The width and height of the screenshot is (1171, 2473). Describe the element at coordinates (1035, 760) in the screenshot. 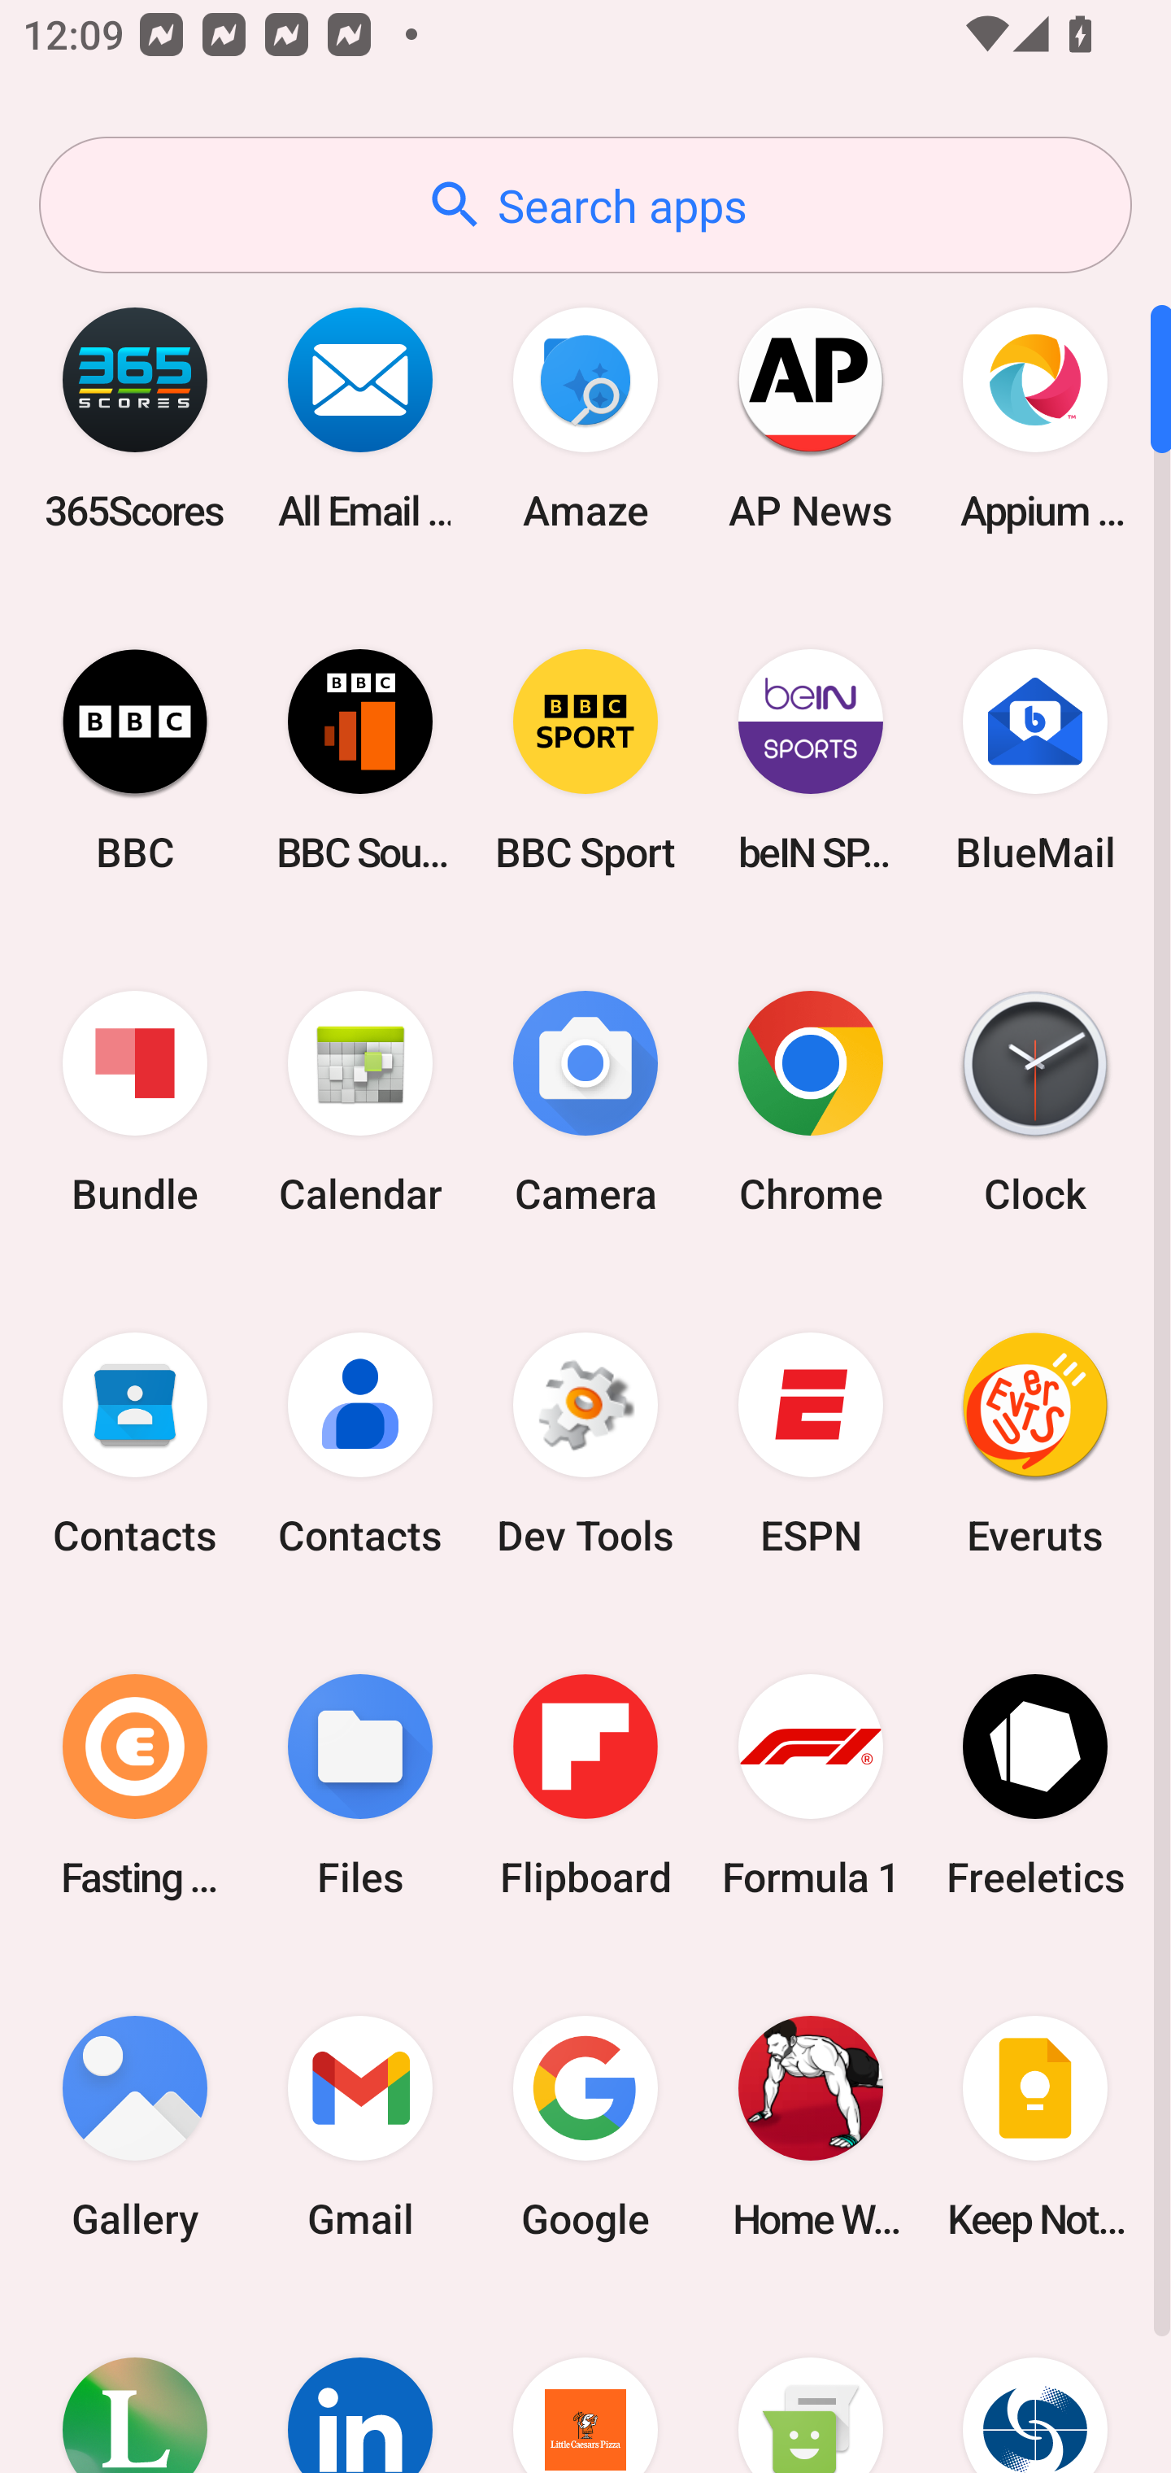

I see `BlueMail` at that location.